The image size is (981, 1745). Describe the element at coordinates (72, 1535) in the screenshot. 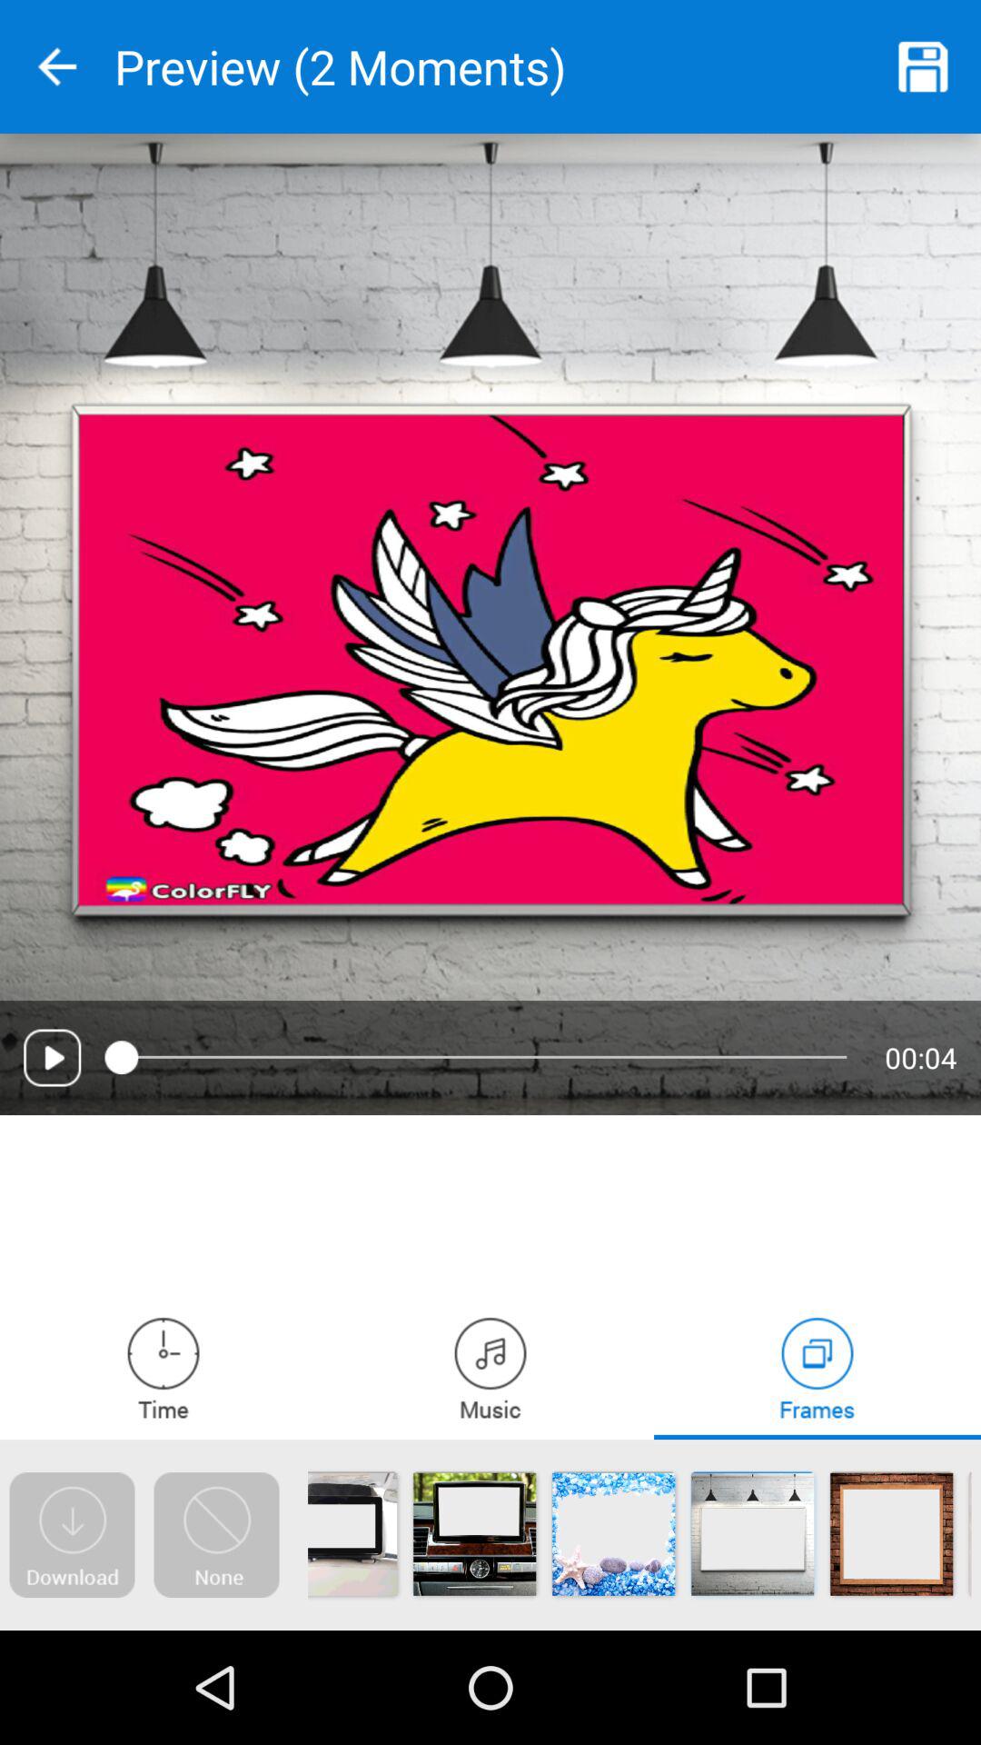

I see `open the download page` at that location.